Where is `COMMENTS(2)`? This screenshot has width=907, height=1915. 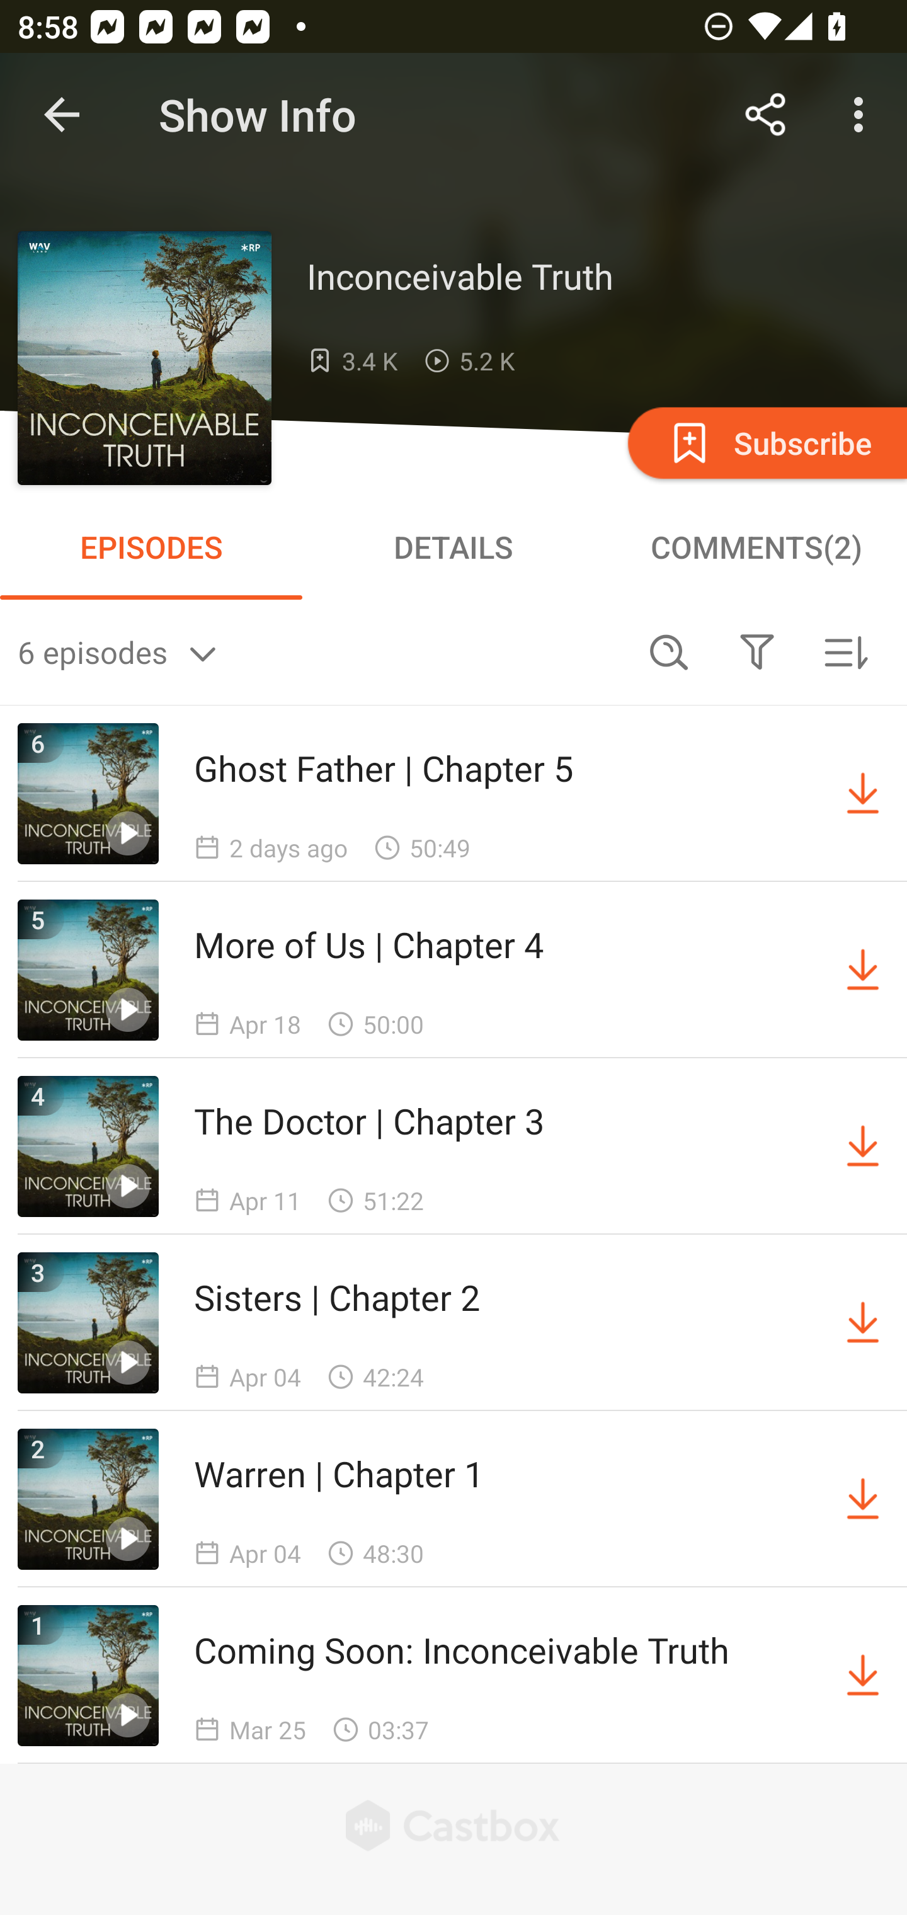 COMMENTS(2) is located at coordinates (756, 547).